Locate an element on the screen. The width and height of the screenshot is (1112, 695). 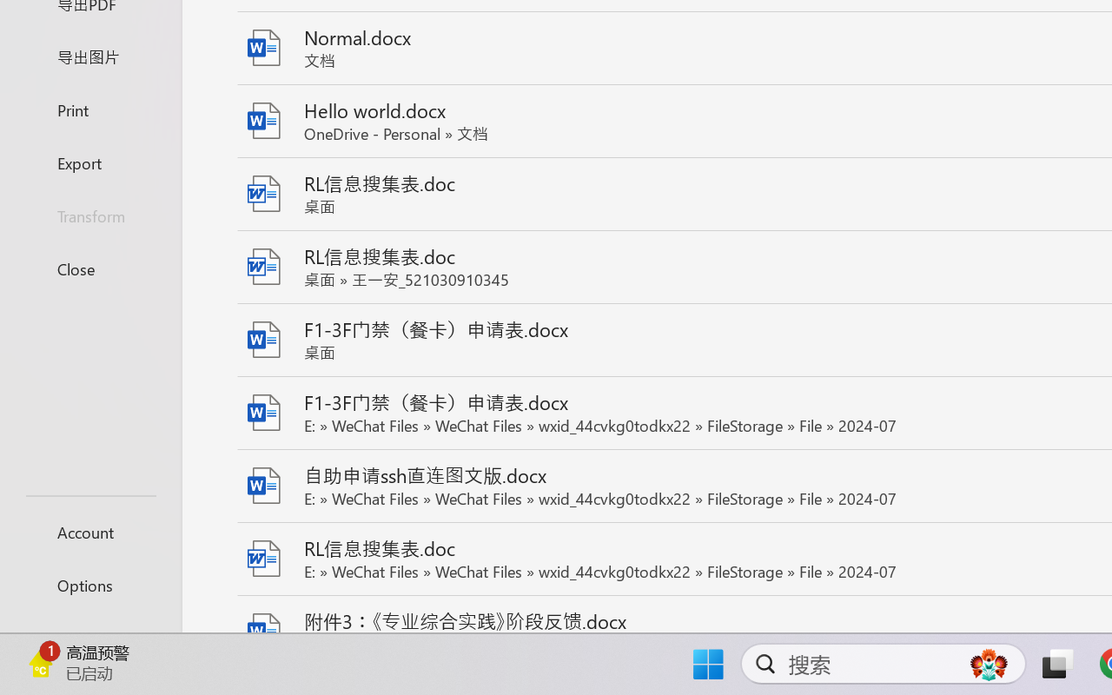
Slide Title Only Layout: used by no slides is located at coordinates (177, 428).